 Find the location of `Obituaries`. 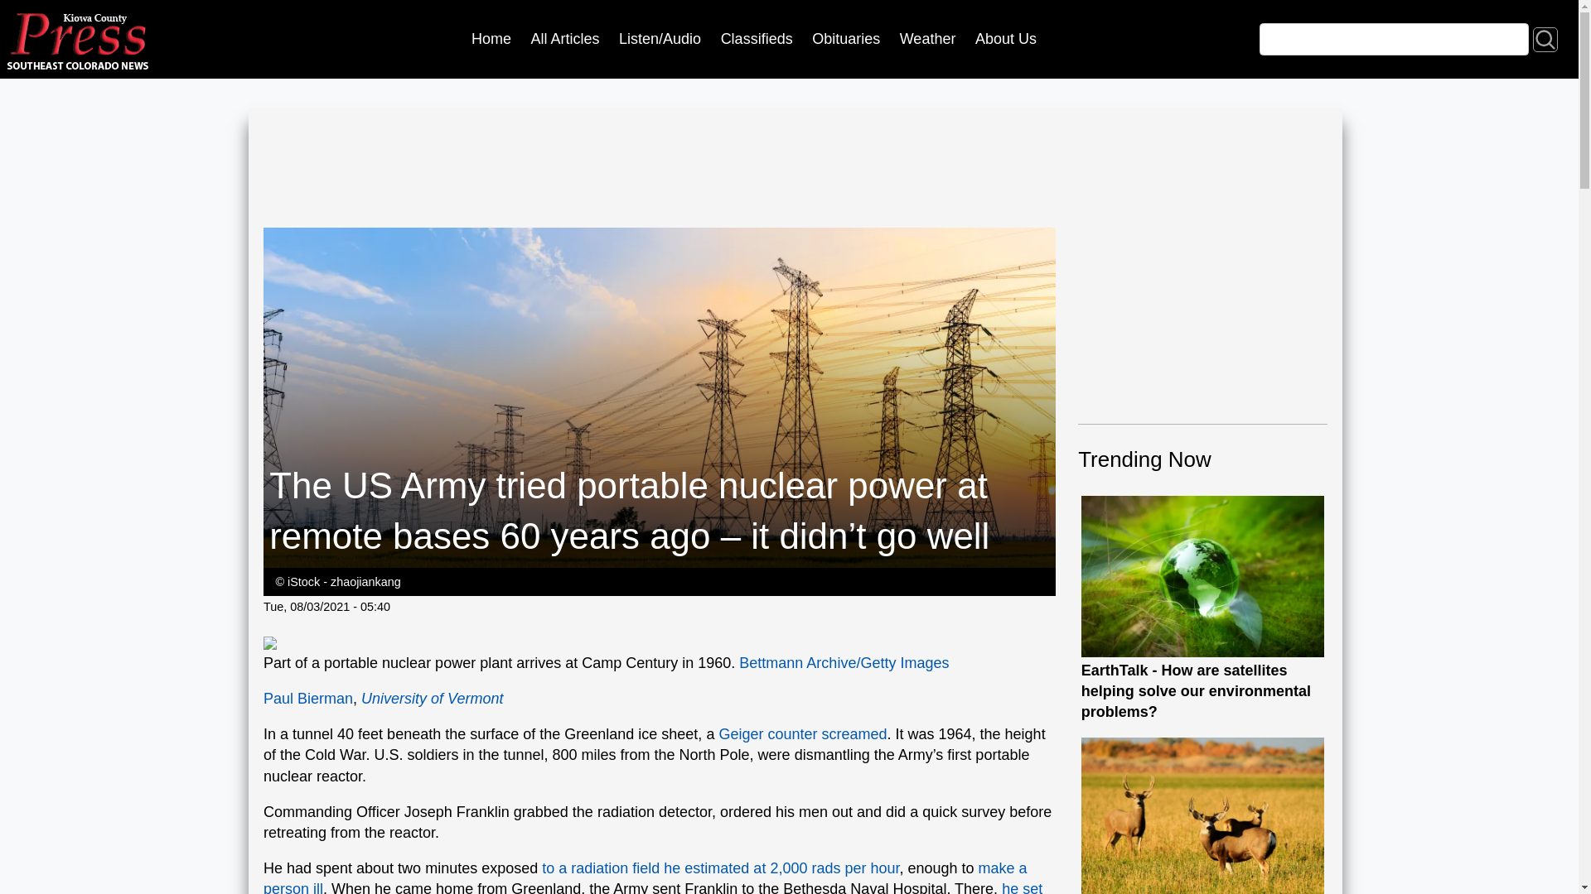

Obituaries is located at coordinates (846, 39).